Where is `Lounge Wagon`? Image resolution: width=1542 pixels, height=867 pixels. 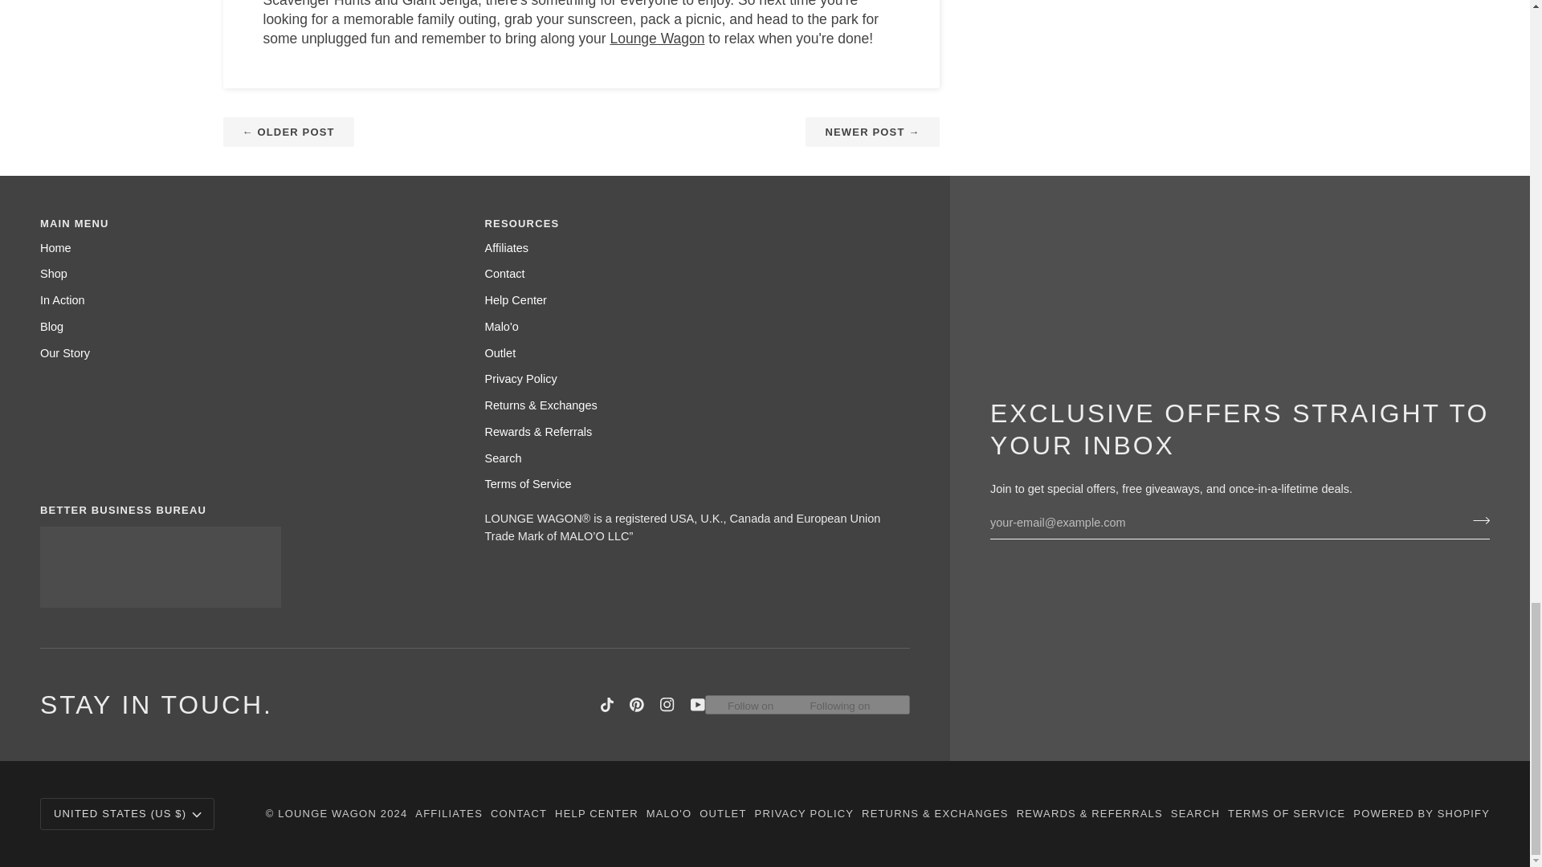
Lounge Wagon is located at coordinates (657, 39).